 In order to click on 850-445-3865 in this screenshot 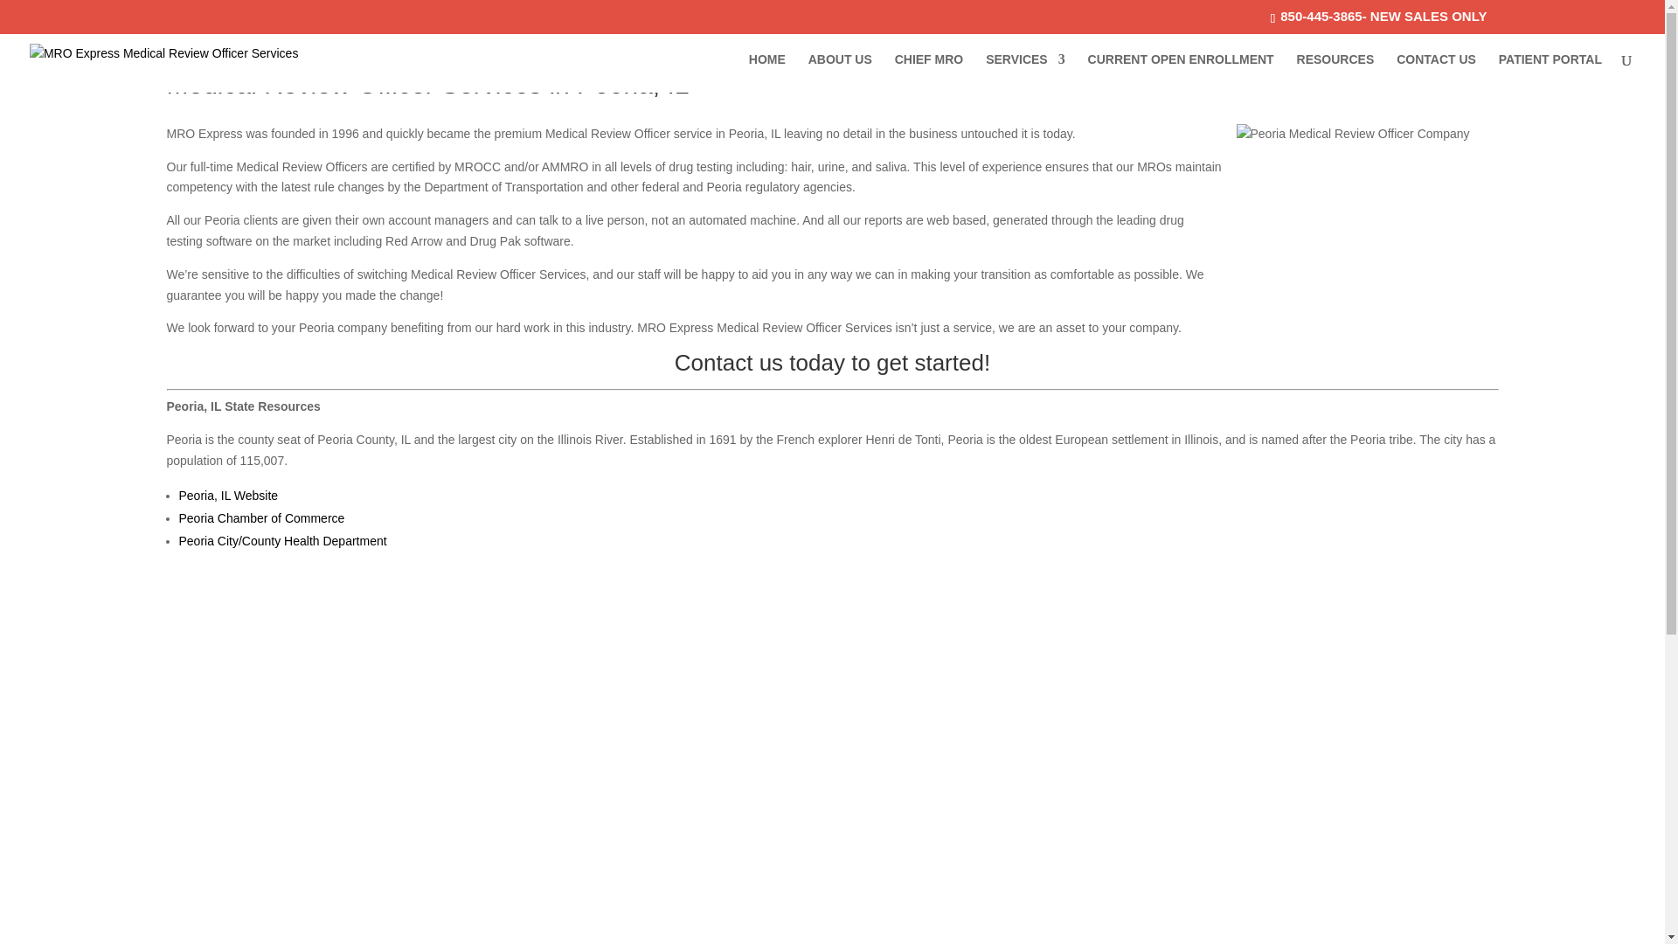, I will do `click(1320, 16)`.